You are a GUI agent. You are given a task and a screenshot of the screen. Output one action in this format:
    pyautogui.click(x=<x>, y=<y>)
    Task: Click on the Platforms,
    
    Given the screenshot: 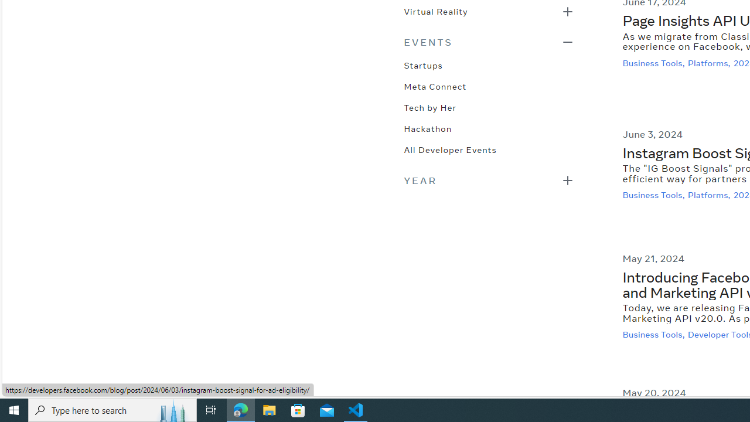 What is the action you would take?
    pyautogui.click(x=710, y=195)
    